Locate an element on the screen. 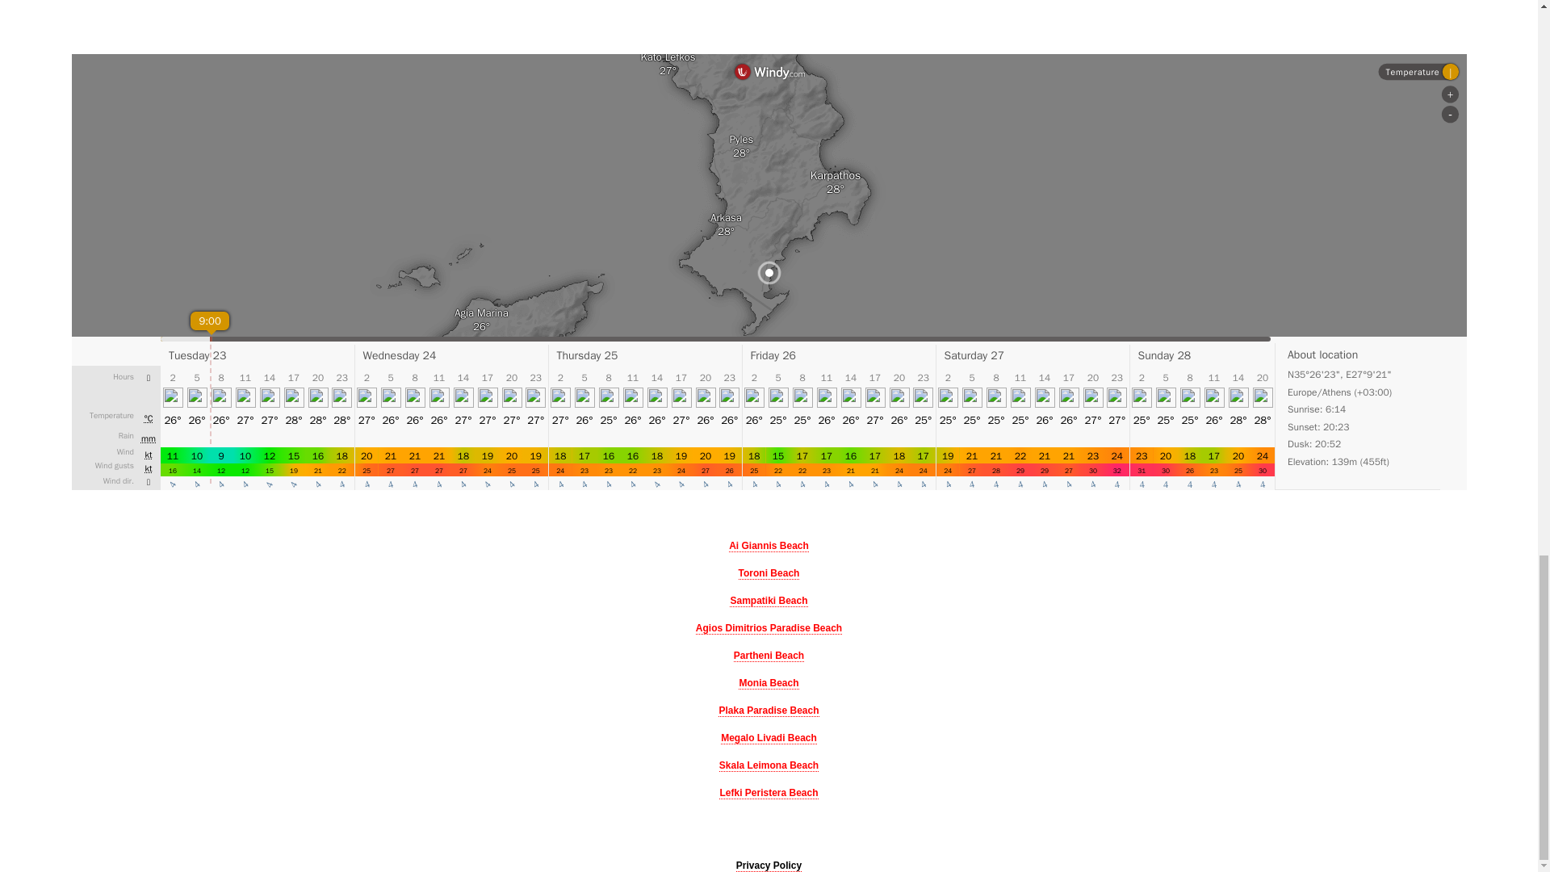  Lefki Peristera Beach is located at coordinates (769, 793).